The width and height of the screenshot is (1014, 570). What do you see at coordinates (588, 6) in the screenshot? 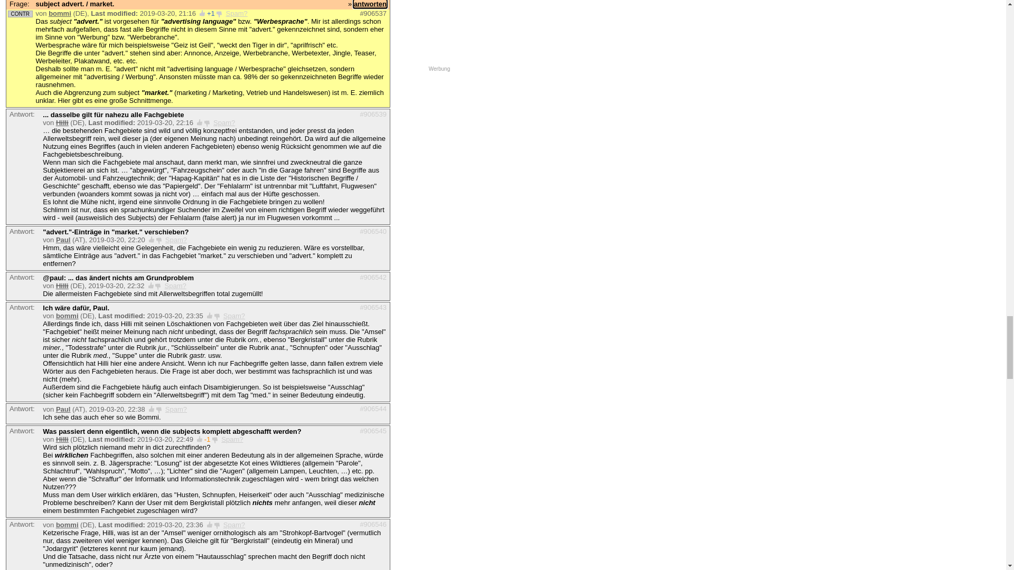
I see `IT` at bounding box center [588, 6].